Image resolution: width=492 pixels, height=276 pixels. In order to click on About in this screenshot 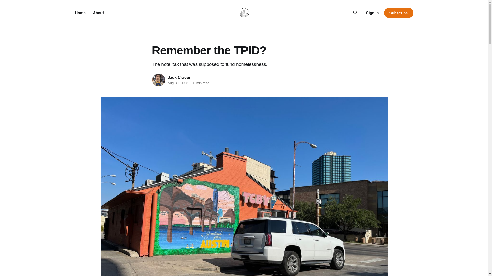, I will do `click(98, 13)`.